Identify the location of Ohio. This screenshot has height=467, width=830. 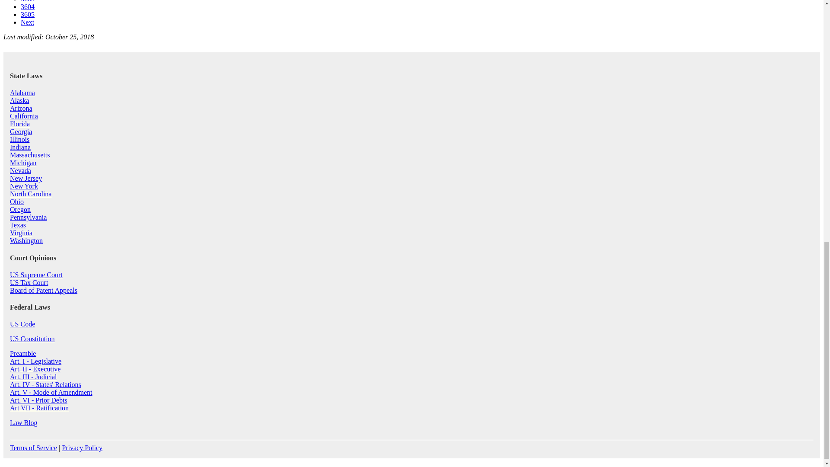
(17, 202).